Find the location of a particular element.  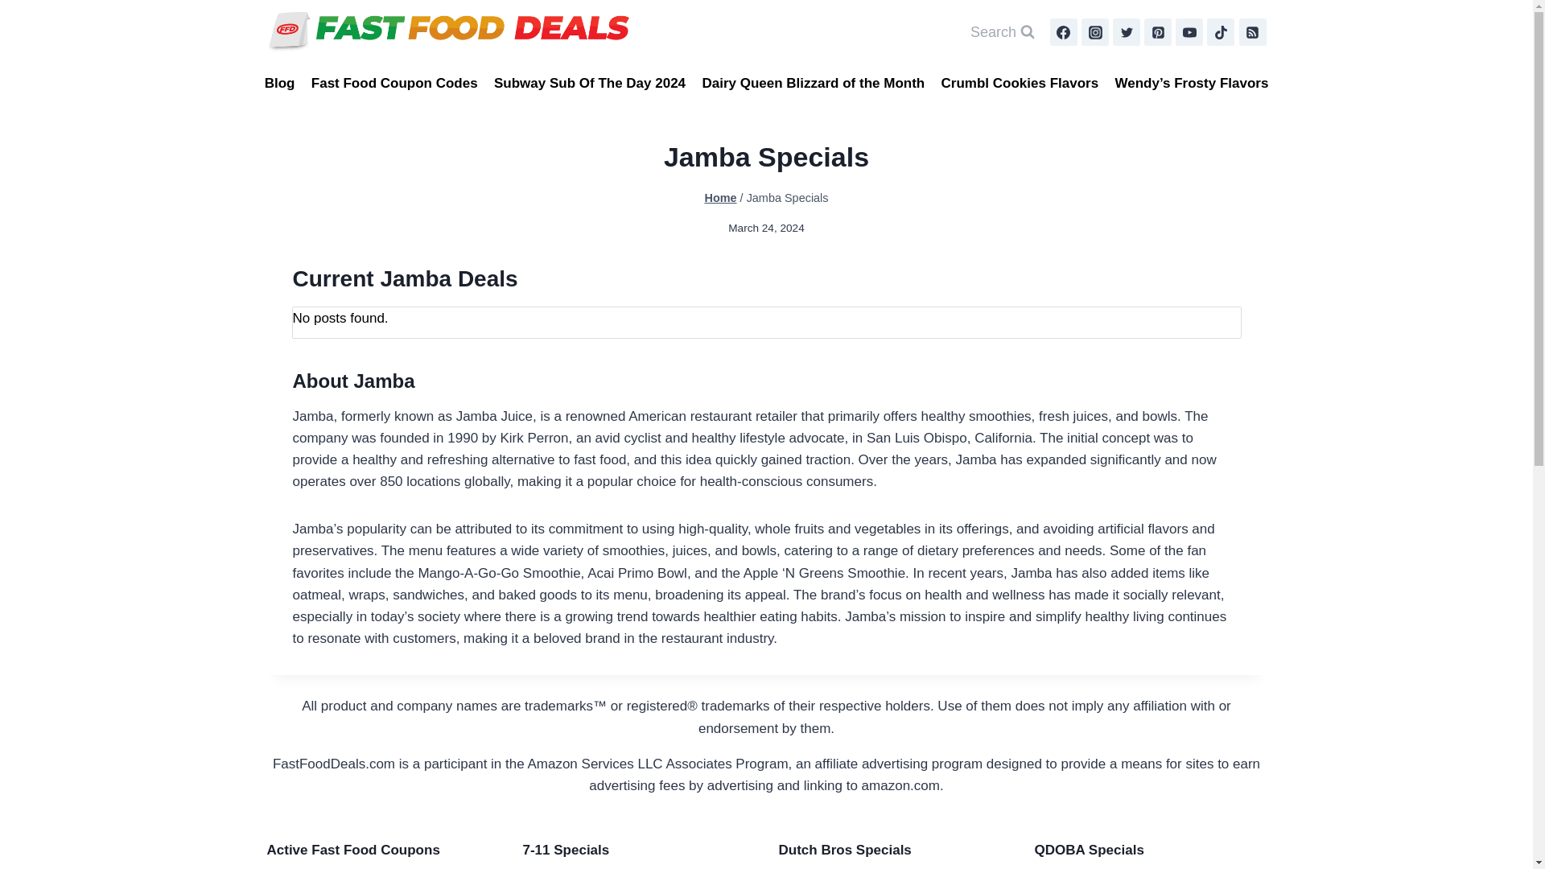

Home is located at coordinates (720, 197).